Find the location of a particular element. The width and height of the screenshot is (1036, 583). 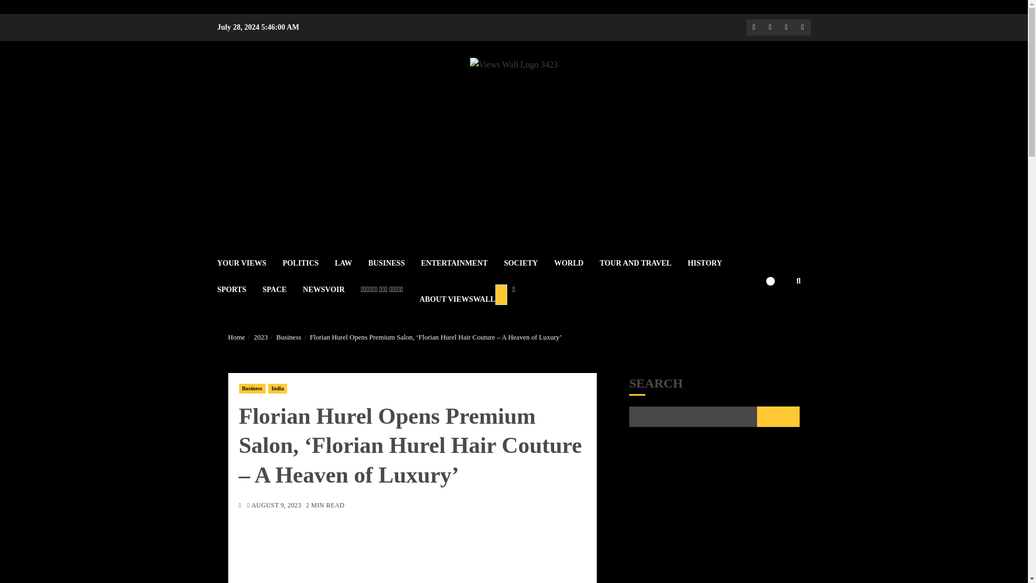

Instagram is located at coordinates (786, 27).